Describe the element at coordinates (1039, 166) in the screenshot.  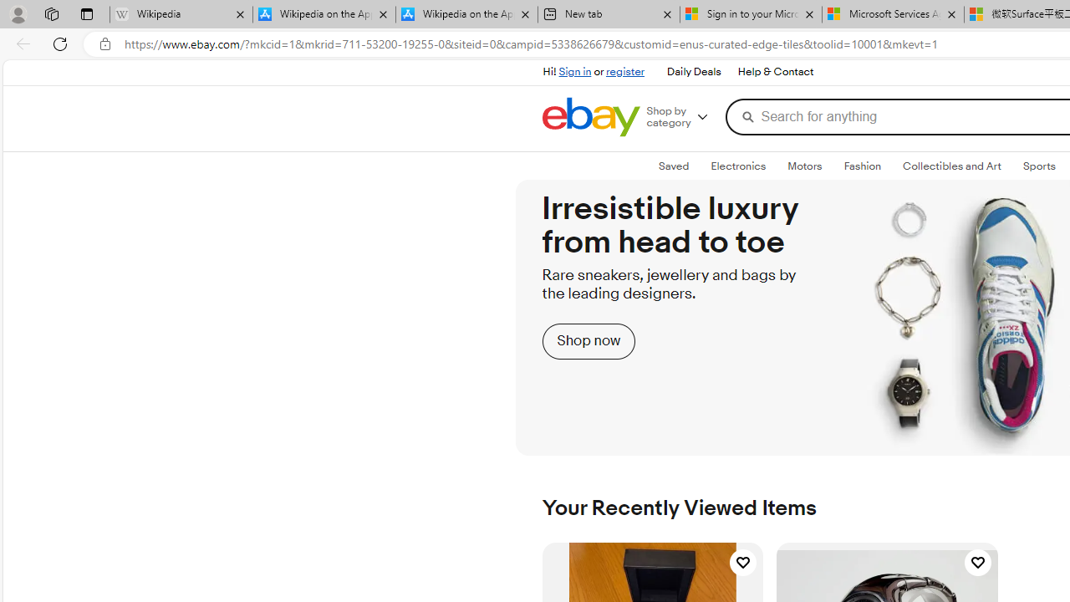
I see `SportsExpand: Sports` at that location.